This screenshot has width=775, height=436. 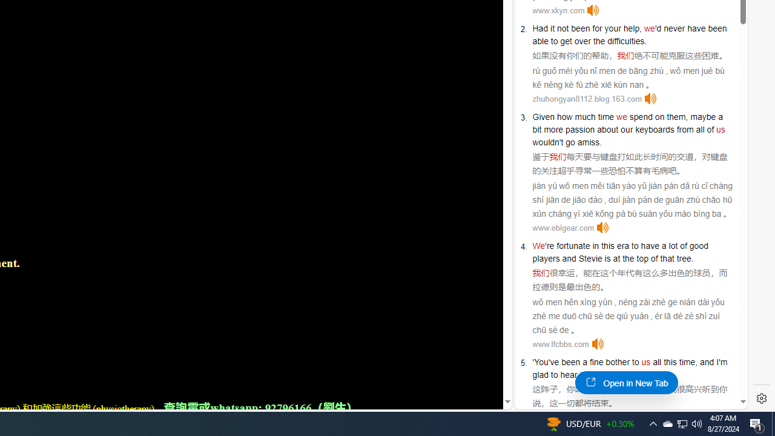 What do you see at coordinates (599, 41) in the screenshot?
I see `the` at bounding box center [599, 41].